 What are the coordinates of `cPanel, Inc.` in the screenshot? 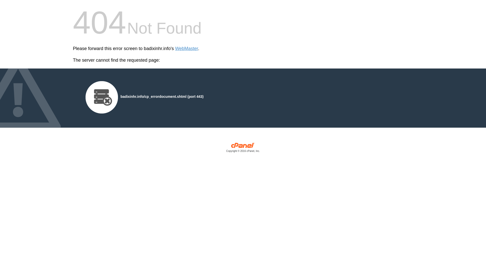 It's located at (243, 149).